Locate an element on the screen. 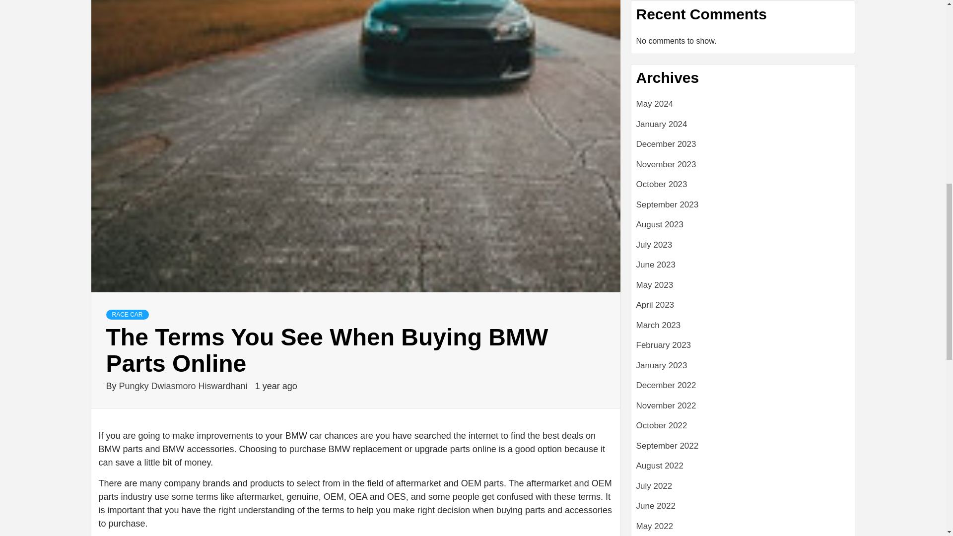  July 2023 is located at coordinates (743, 248).